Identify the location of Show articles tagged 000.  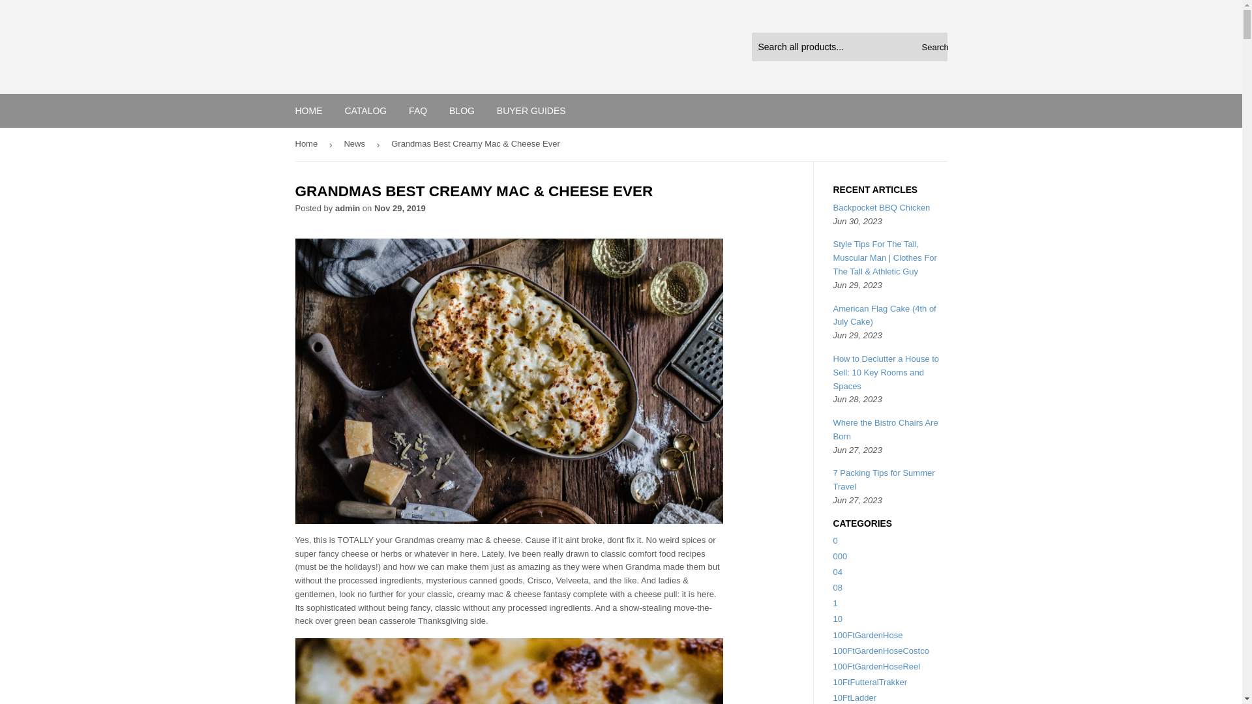
(840, 555).